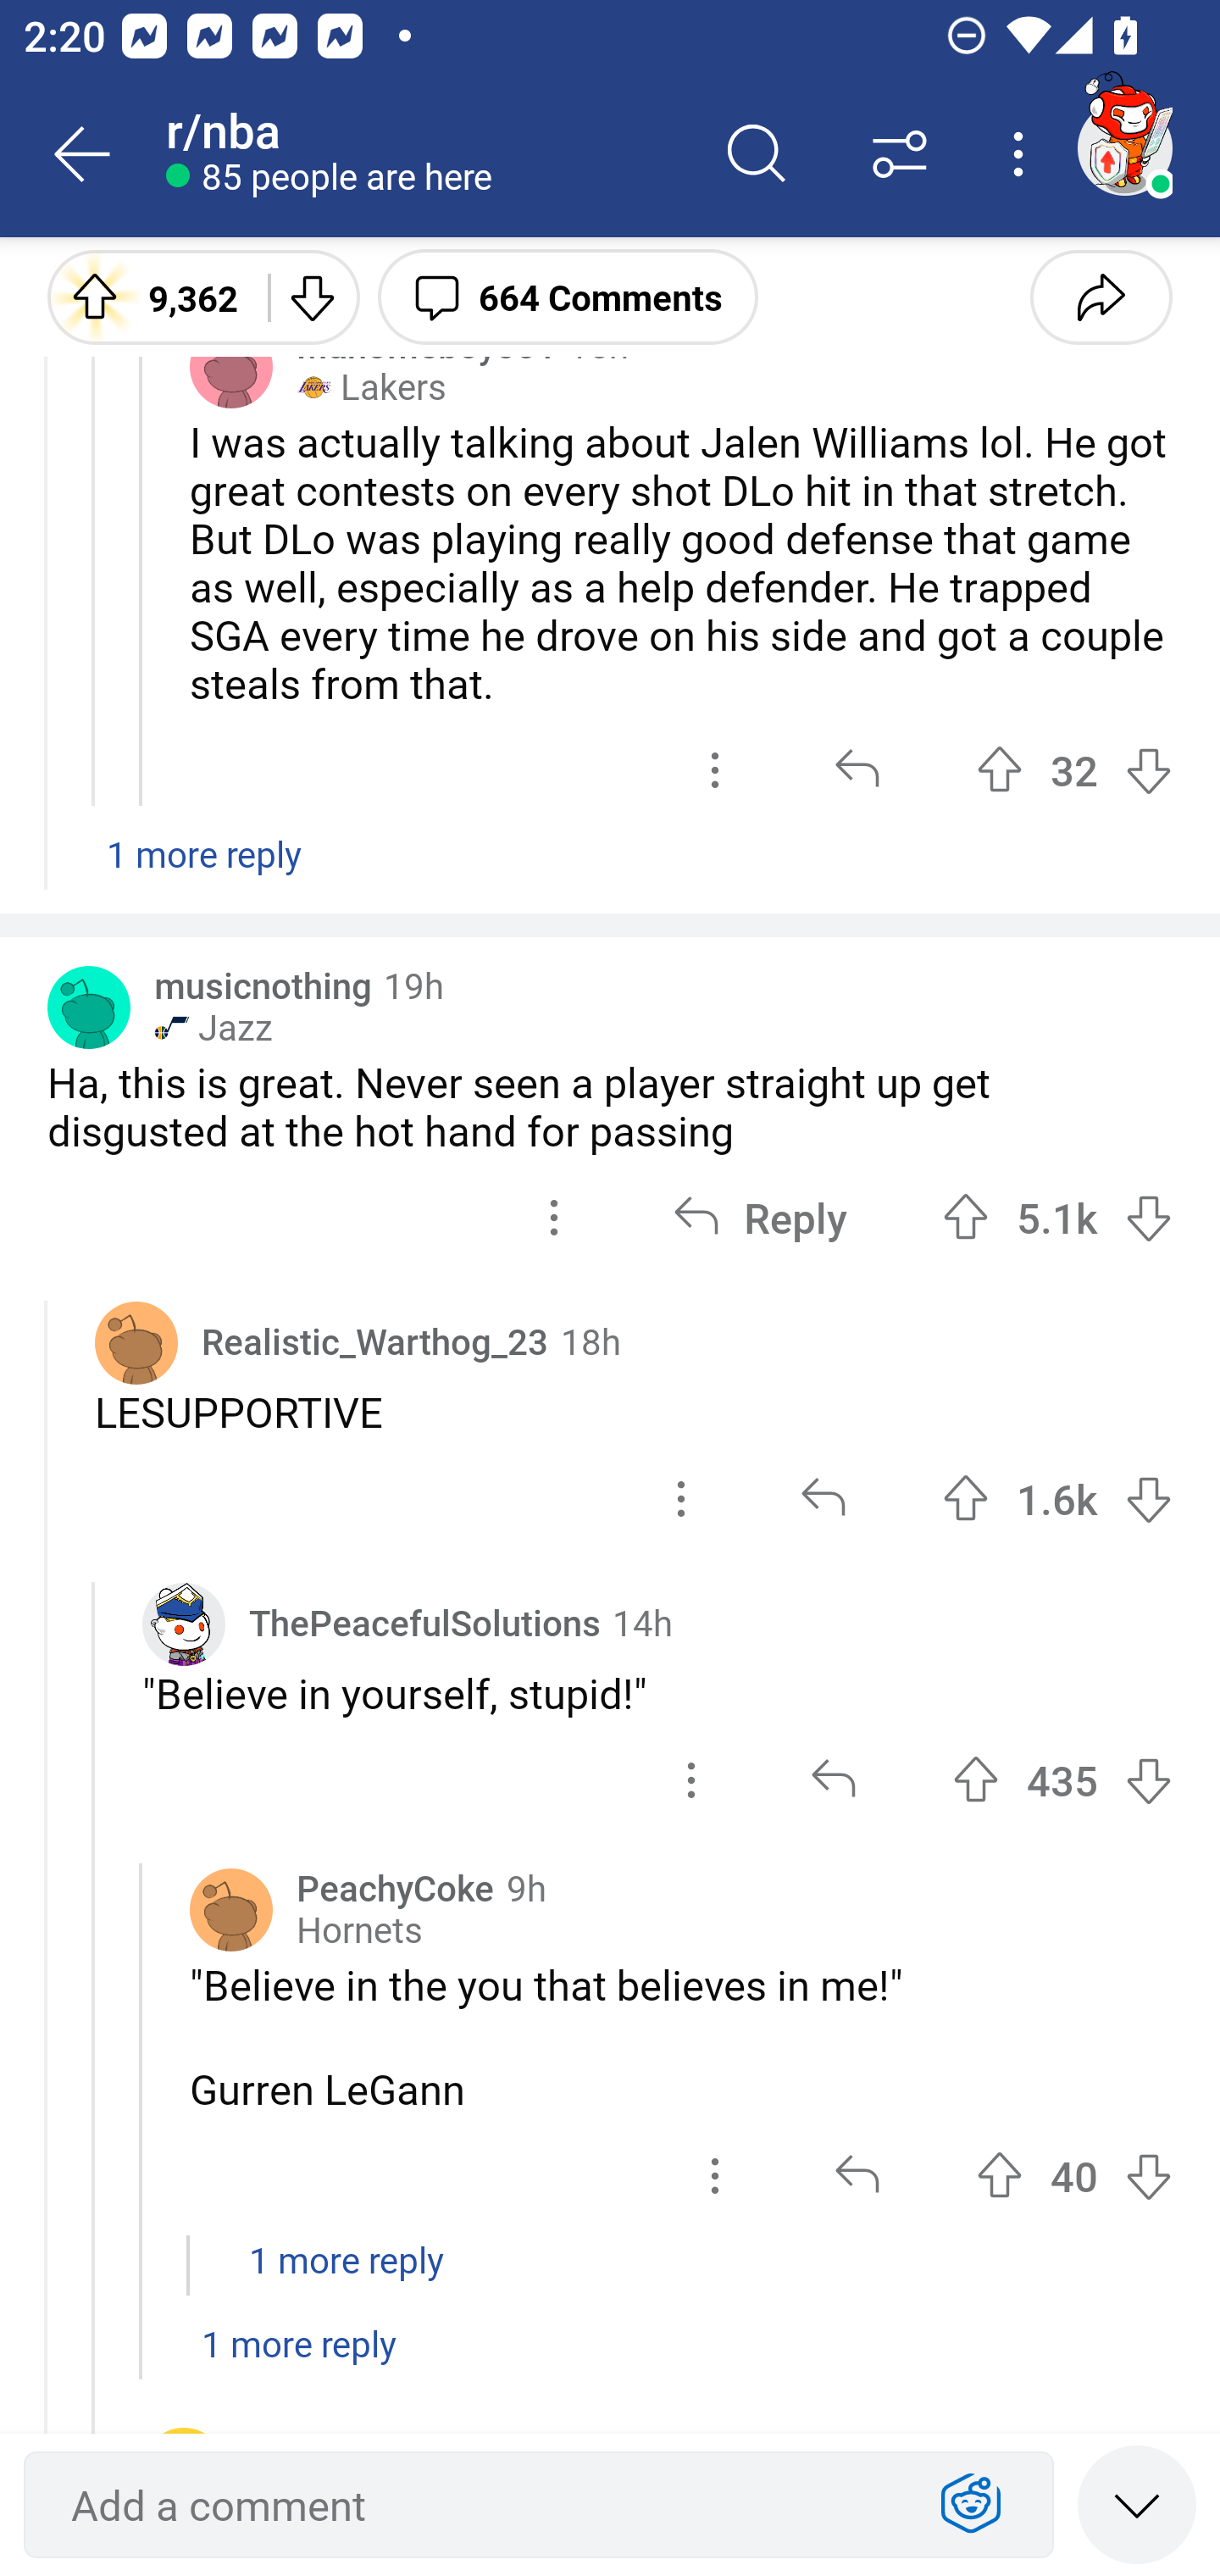 The image size is (1220, 2576). What do you see at coordinates (359, 1930) in the screenshot?
I see `Hornets` at bounding box center [359, 1930].